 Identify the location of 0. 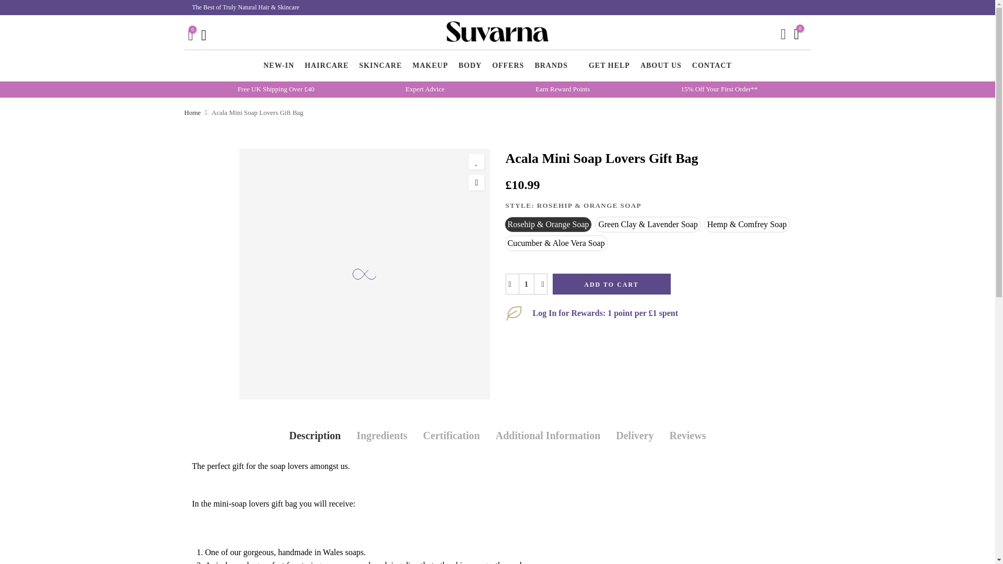
(797, 35).